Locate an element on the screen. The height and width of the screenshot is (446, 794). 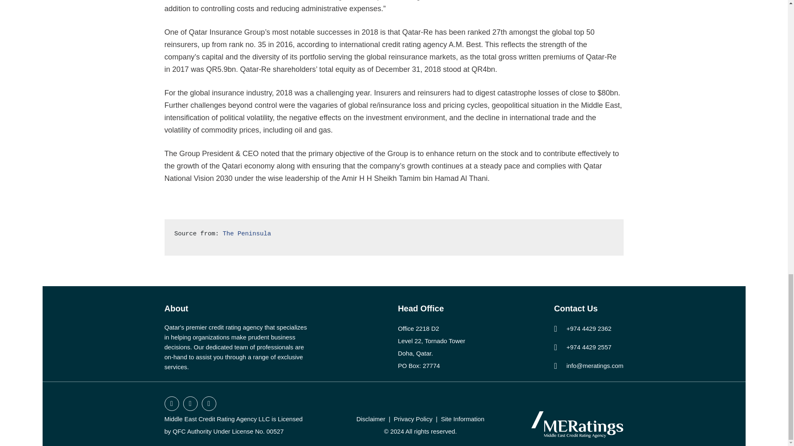
The Peninsula is located at coordinates (247, 234).